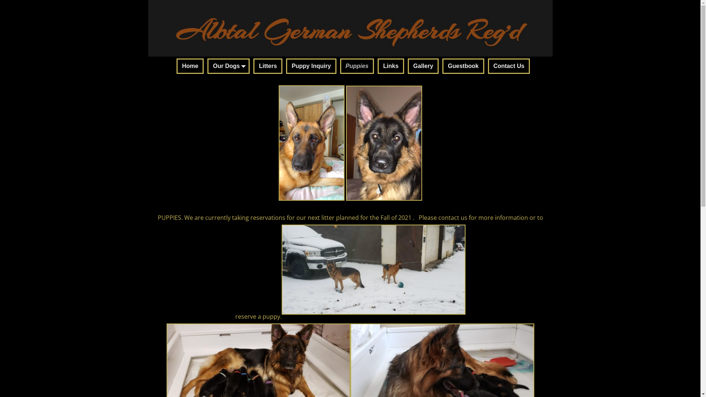 This screenshot has height=397, width=706. What do you see at coordinates (268, 66) in the screenshot?
I see `Litters` at bounding box center [268, 66].